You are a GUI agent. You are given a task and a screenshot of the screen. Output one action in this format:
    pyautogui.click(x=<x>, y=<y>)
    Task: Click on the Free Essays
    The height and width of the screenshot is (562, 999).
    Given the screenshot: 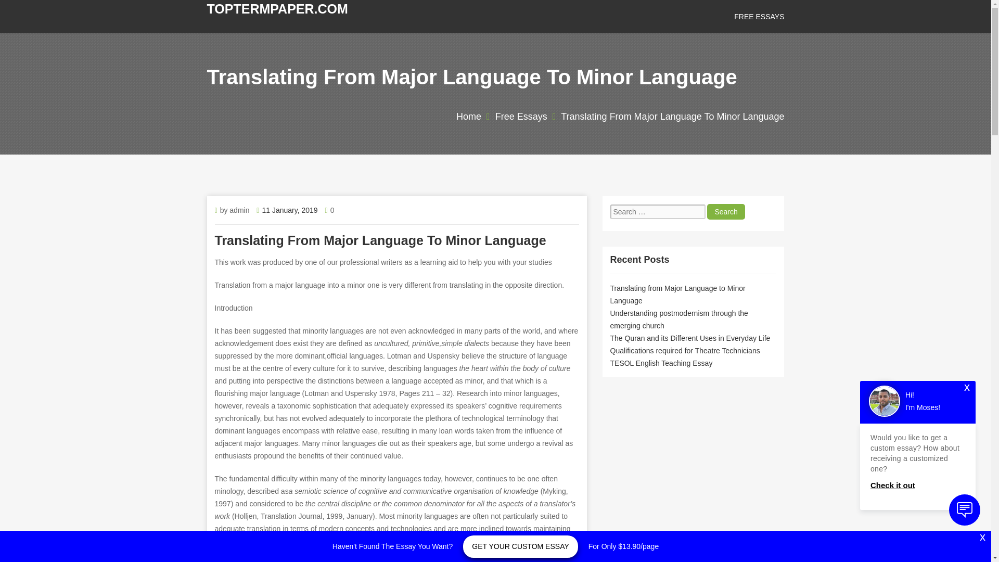 What is the action you would take?
    pyautogui.click(x=521, y=117)
    